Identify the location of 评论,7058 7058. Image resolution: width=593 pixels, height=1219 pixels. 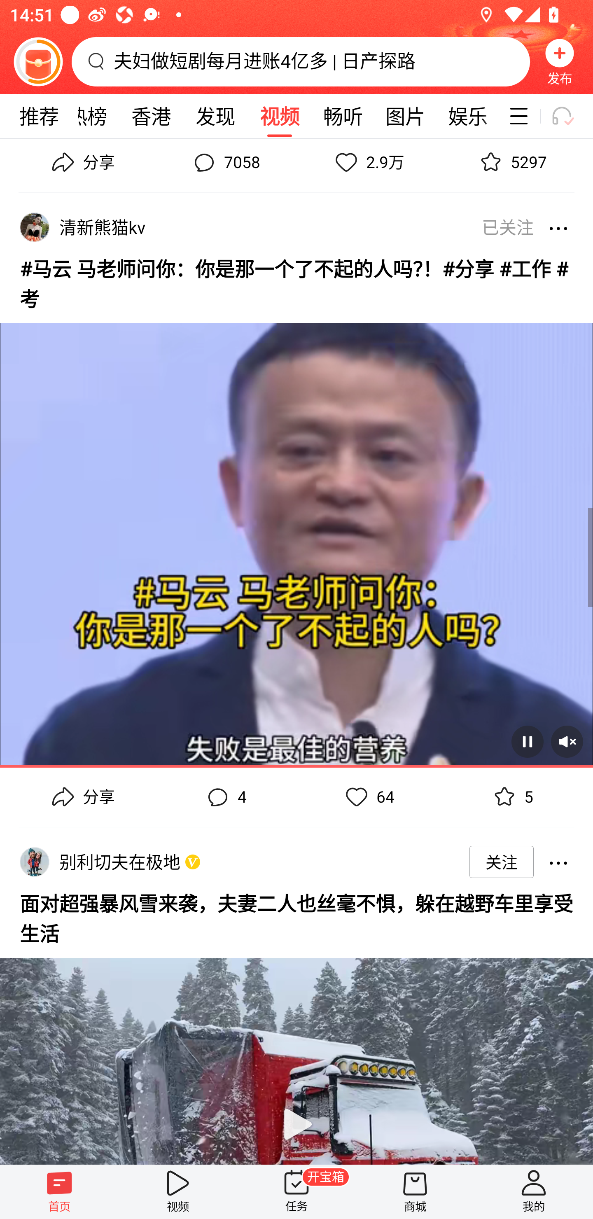
(225, 166).